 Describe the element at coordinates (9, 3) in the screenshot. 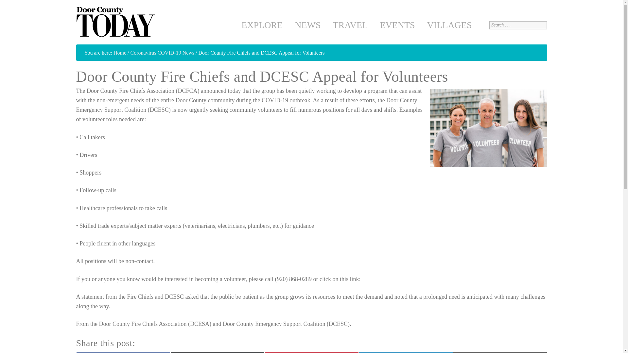

I see `Search` at that location.